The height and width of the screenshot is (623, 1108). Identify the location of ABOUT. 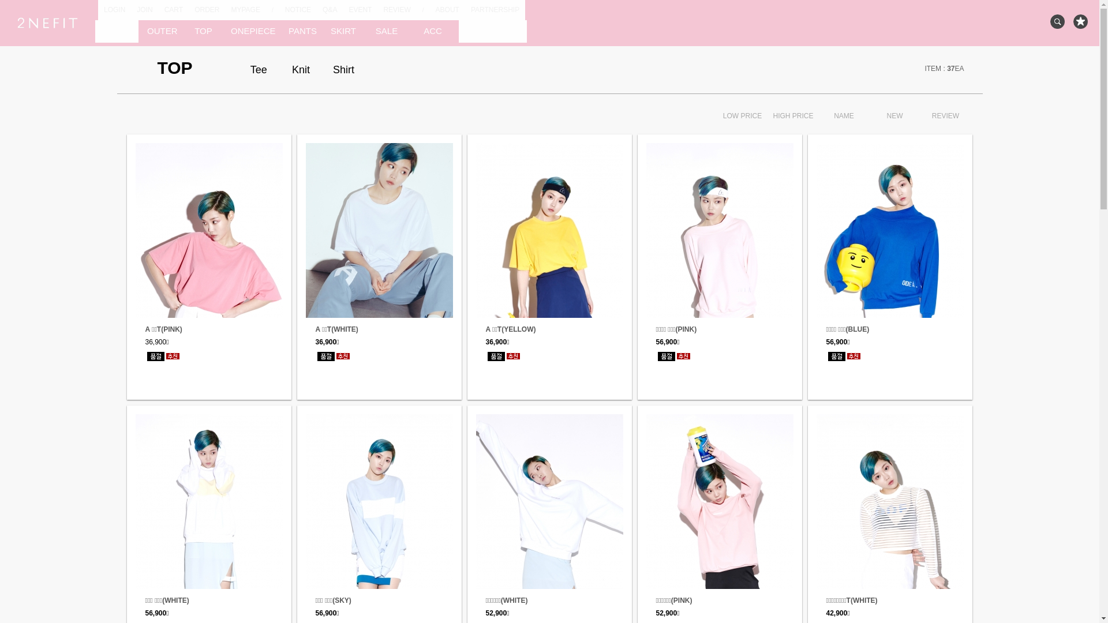
(448, 10).